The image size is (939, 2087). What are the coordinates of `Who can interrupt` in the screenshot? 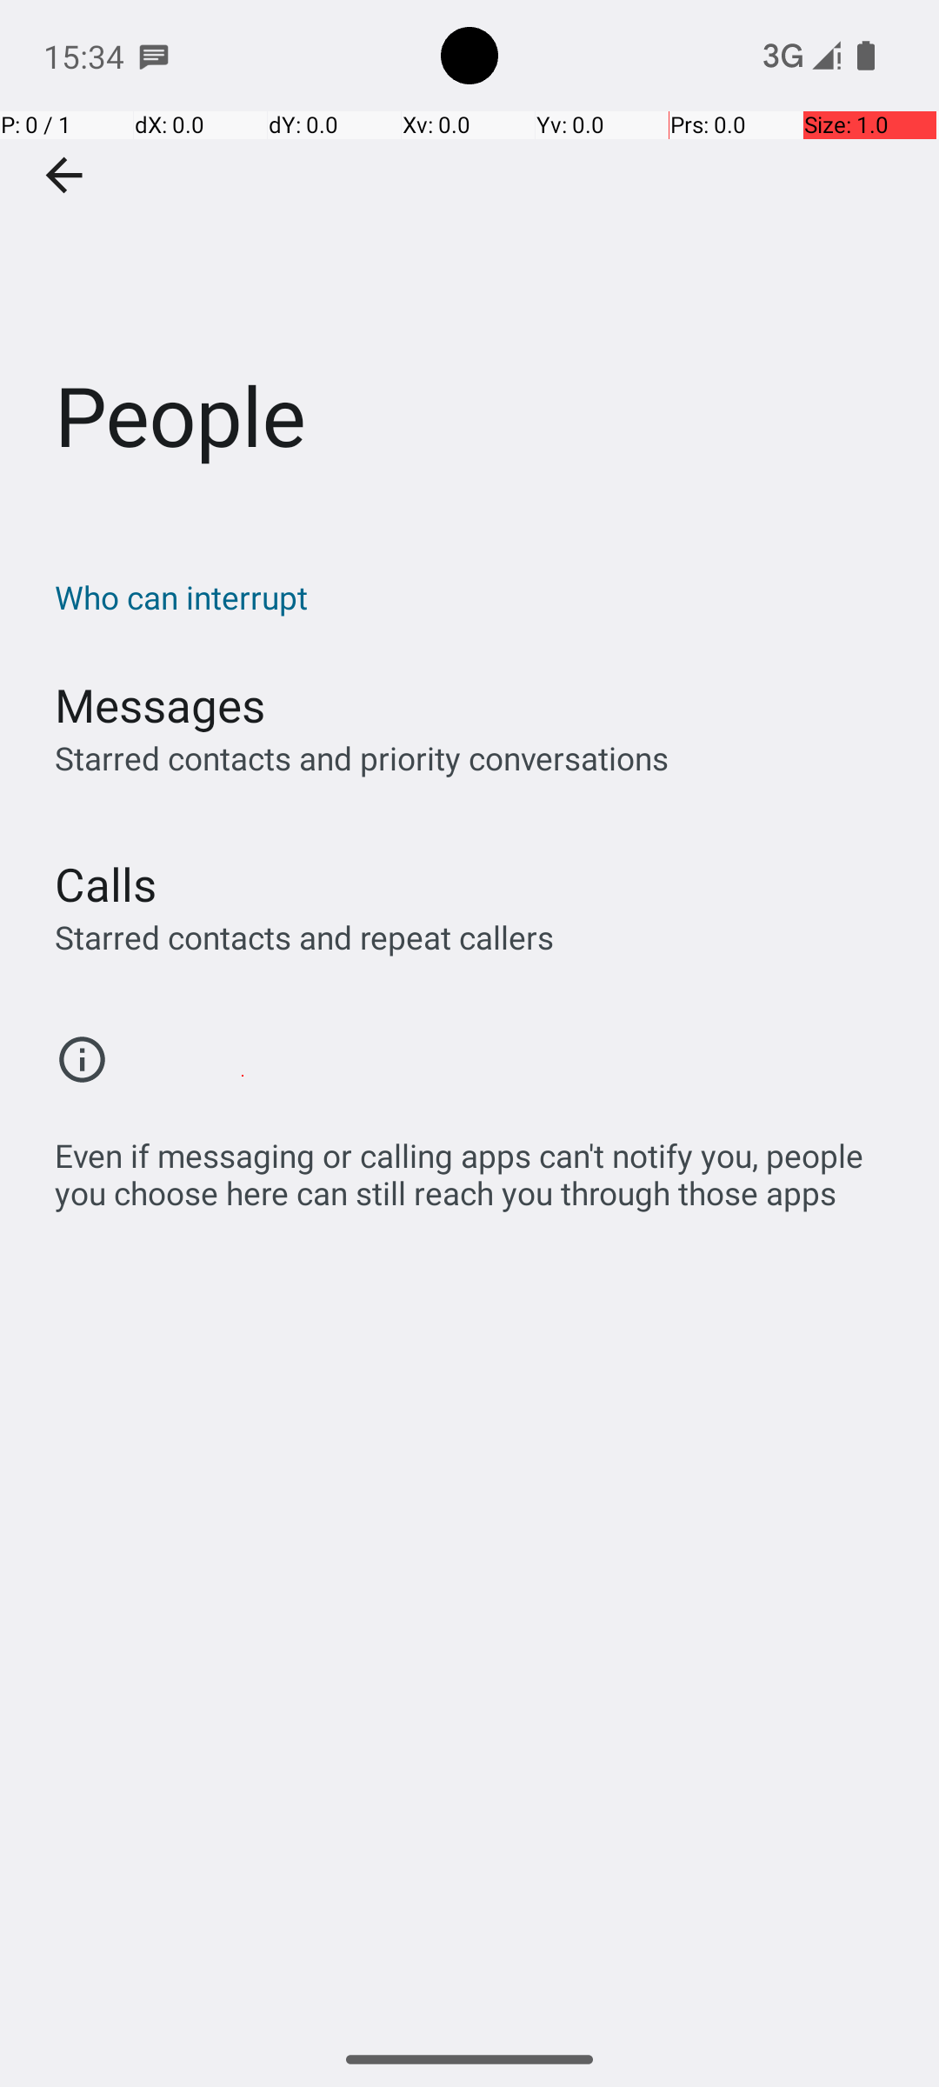 It's located at (478, 597).